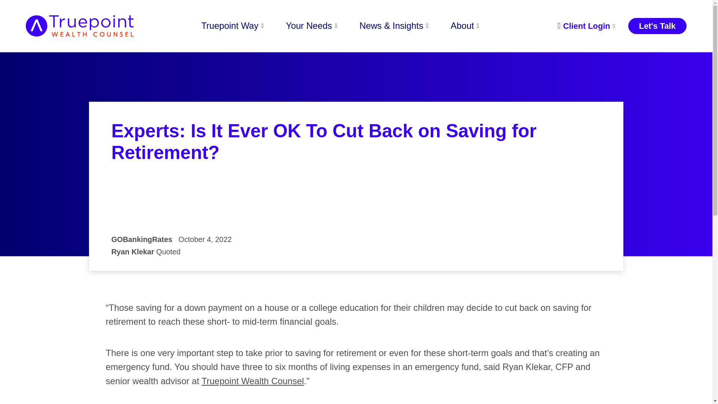  What do you see at coordinates (586, 26) in the screenshot?
I see `Client Login` at bounding box center [586, 26].